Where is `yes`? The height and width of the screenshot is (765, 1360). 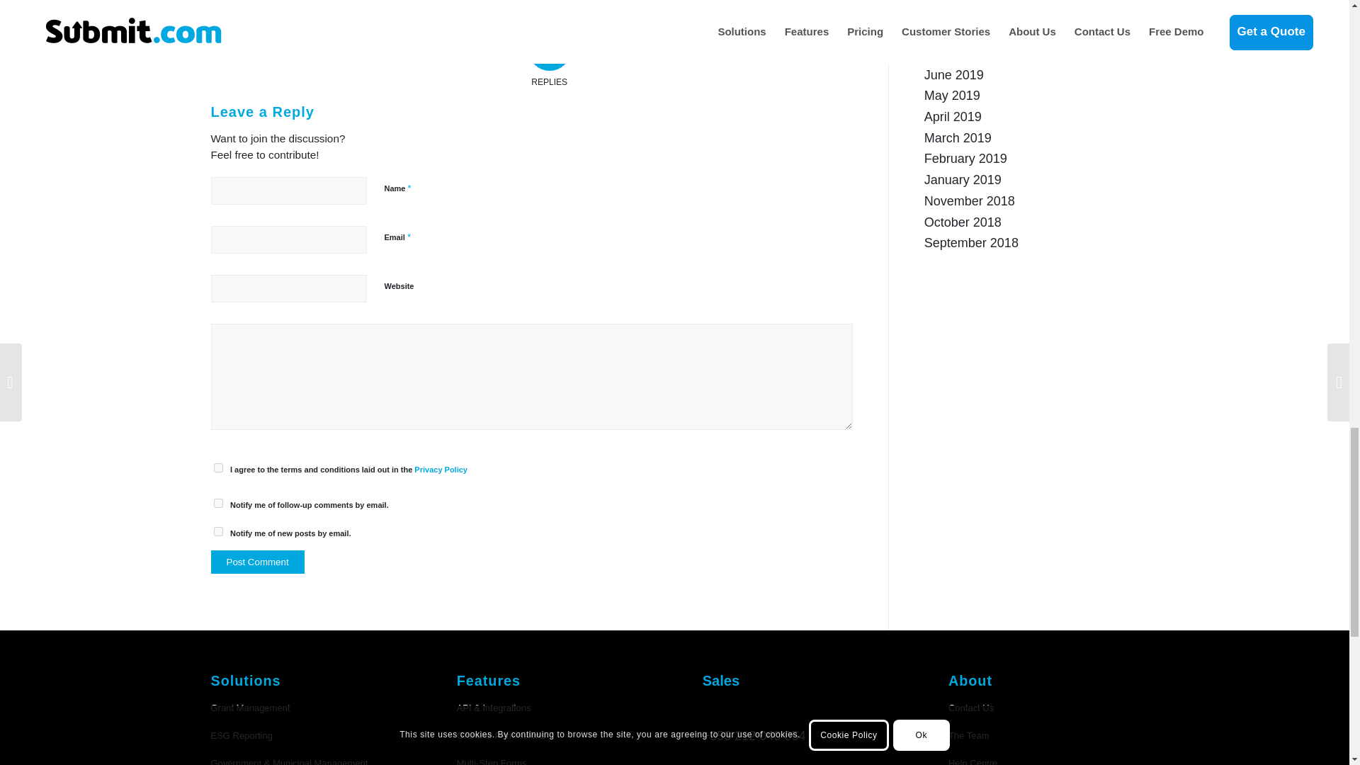 yes is located at coordinates (218, 467).